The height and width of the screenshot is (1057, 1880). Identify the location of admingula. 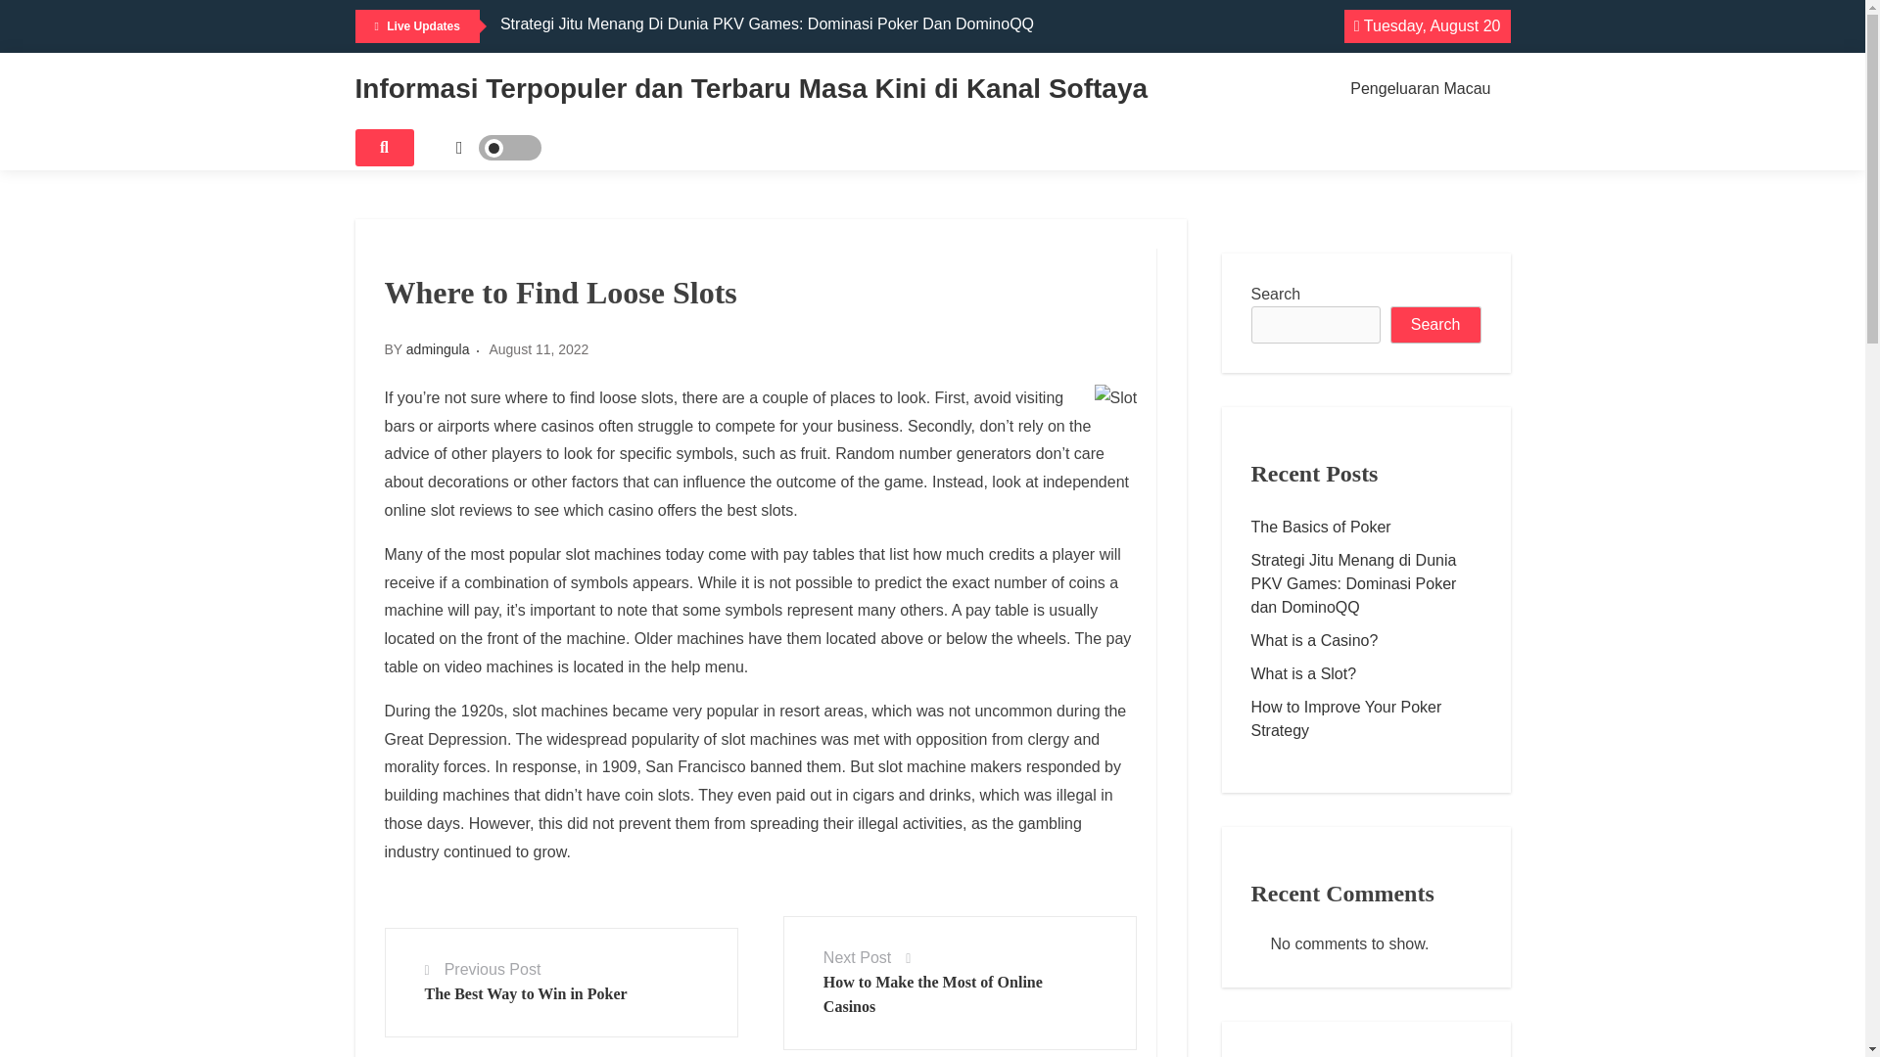
(438, 348).